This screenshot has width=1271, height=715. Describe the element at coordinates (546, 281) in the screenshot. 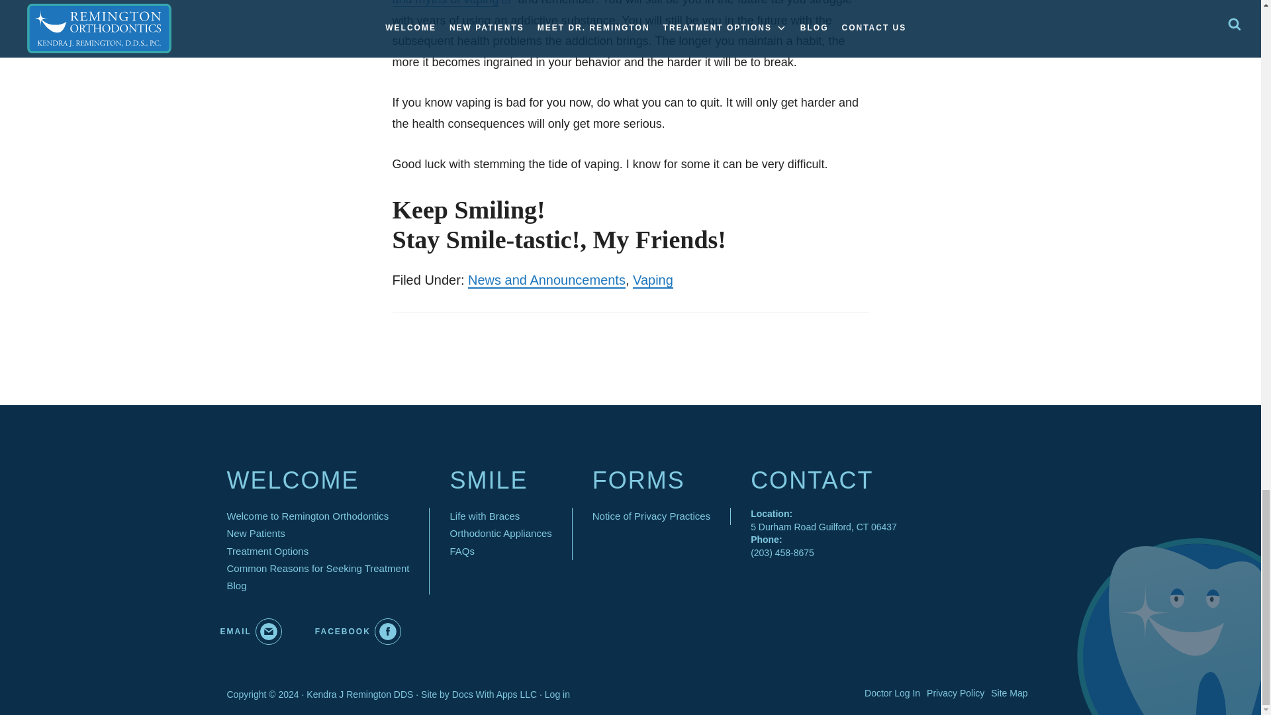

I see `News and Announcements` at that location.